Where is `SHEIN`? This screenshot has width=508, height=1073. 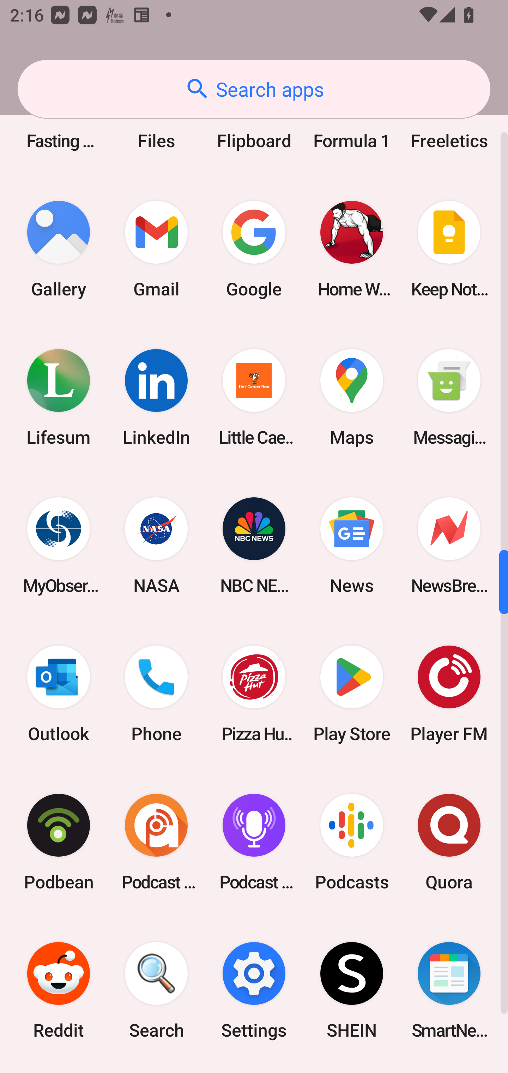
SHEIN is located at coordinates (351, 990).